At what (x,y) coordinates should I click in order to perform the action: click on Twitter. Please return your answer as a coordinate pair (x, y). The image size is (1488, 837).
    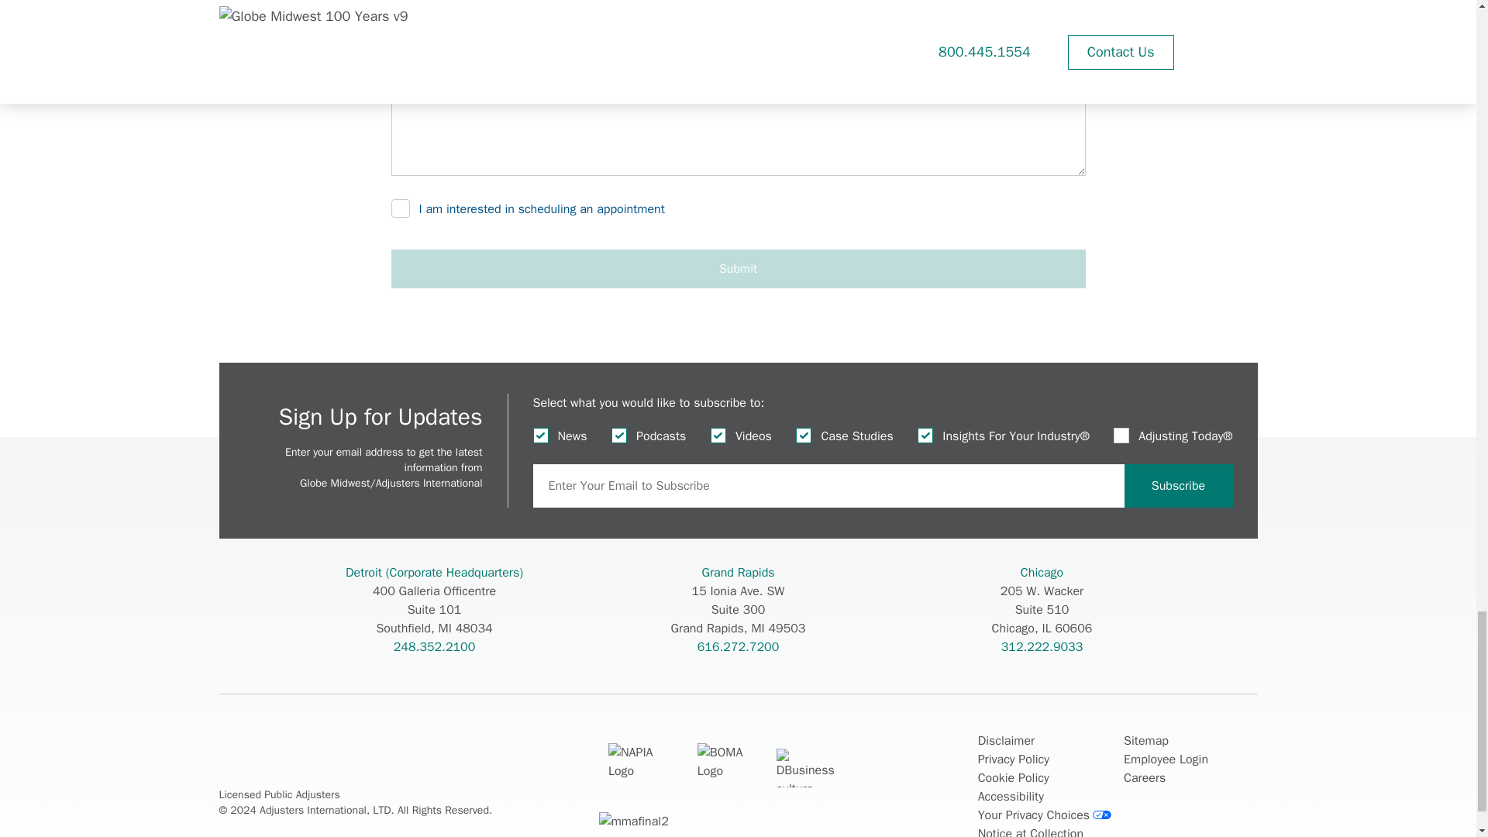
    Looking at the image, I should click on (263, 766).